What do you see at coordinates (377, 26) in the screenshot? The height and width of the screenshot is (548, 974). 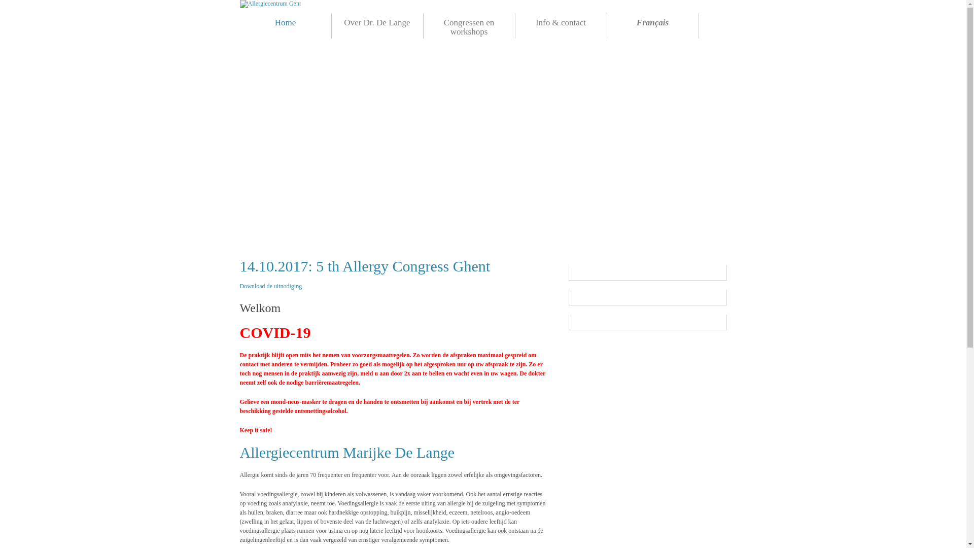 I see `Over Dr. De Lange` at bounding box center [377, 26].